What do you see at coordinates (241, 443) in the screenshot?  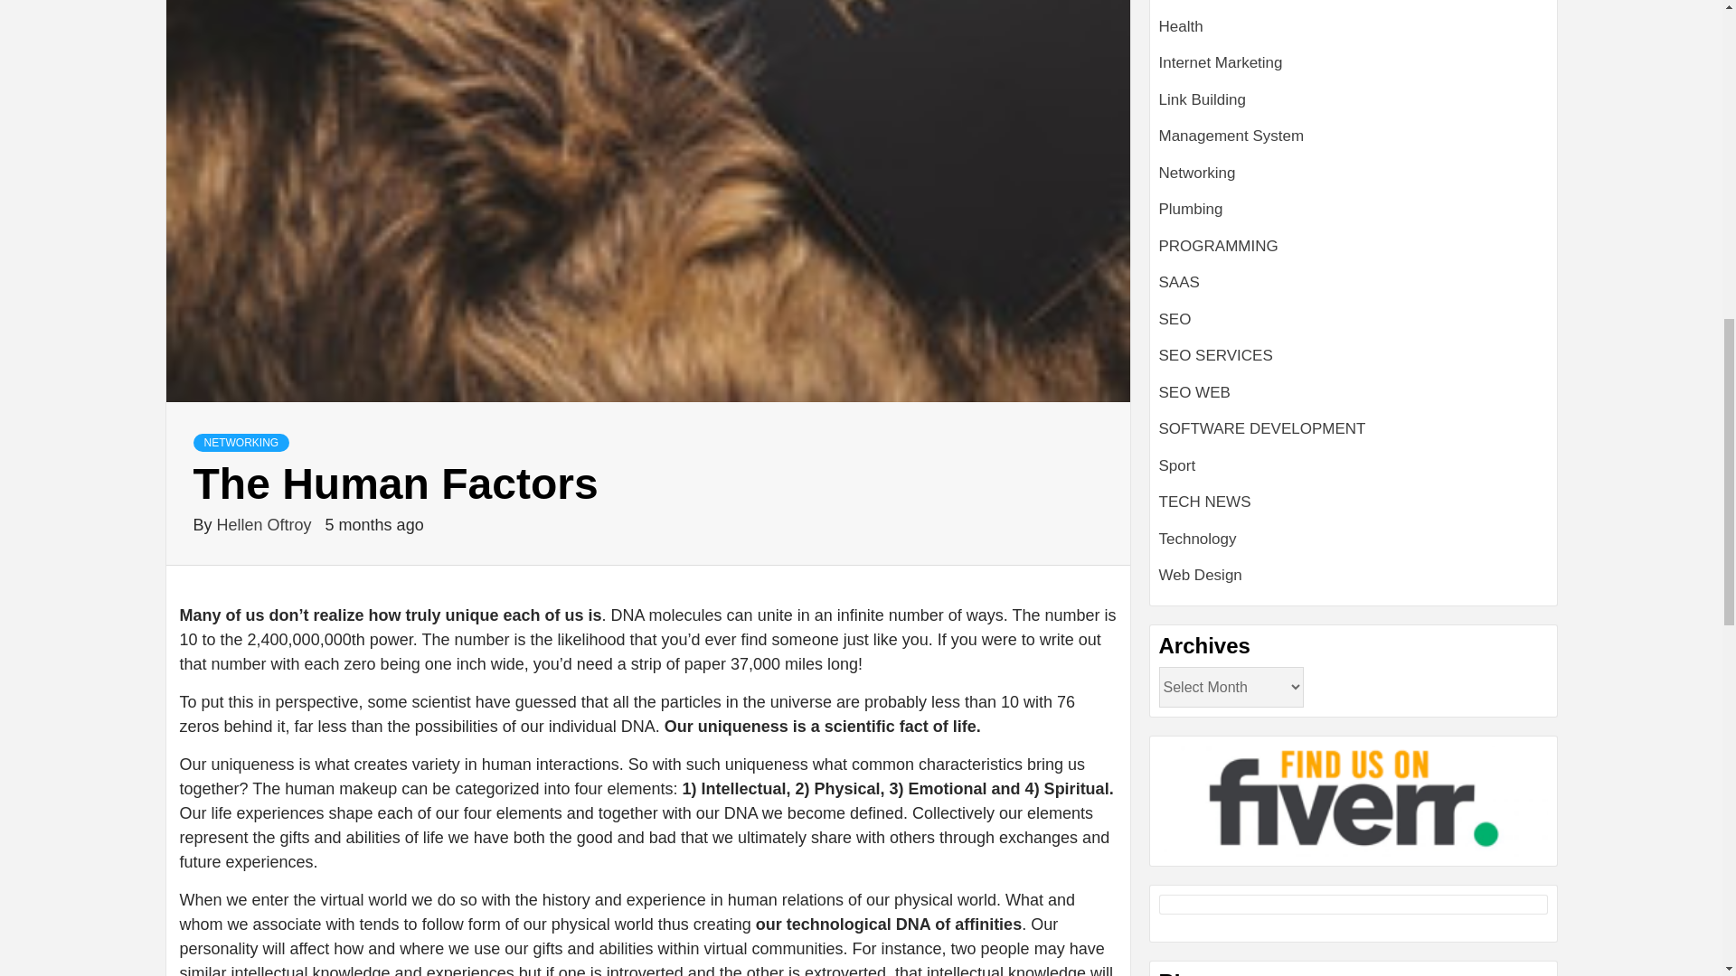 I see `NETWORKING` at bounding box center [241, 443].